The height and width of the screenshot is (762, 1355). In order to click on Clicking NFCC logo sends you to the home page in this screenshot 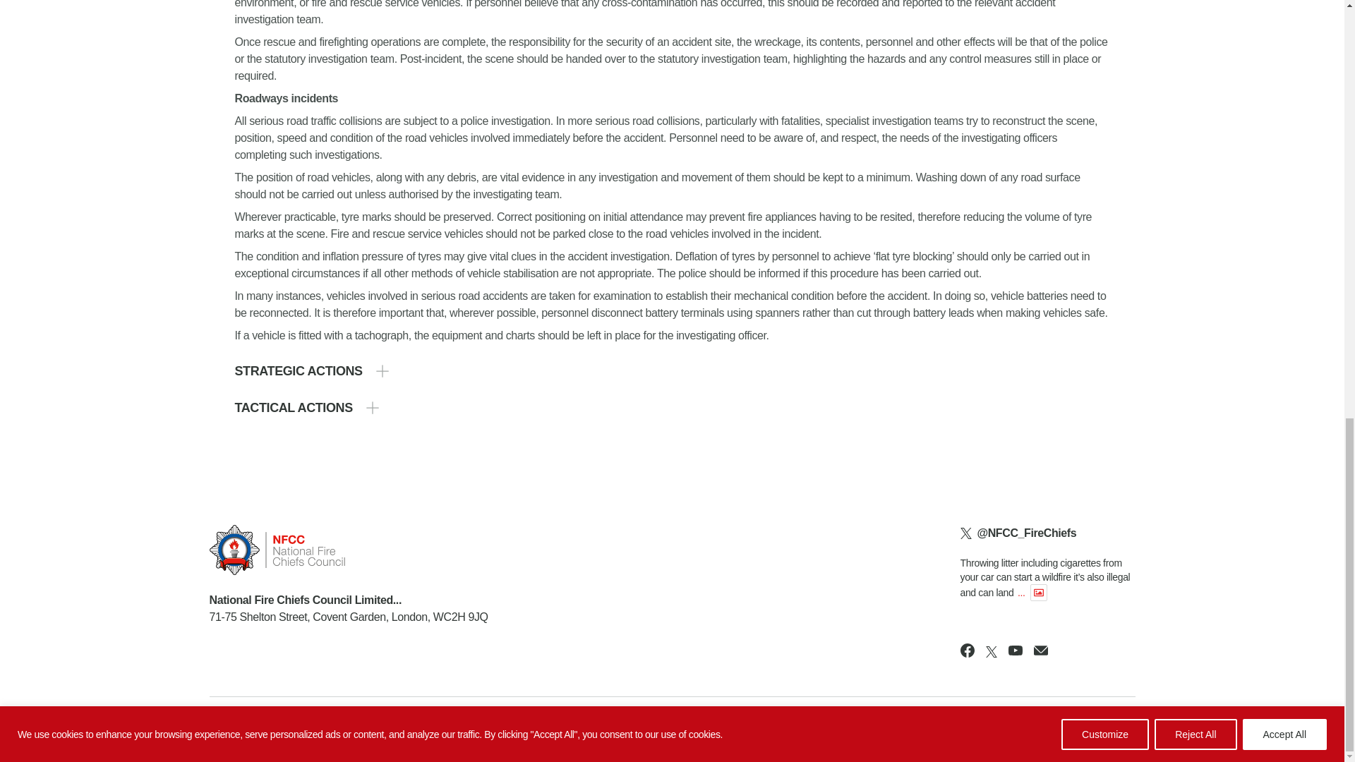, I will do `click(348, 550)`.